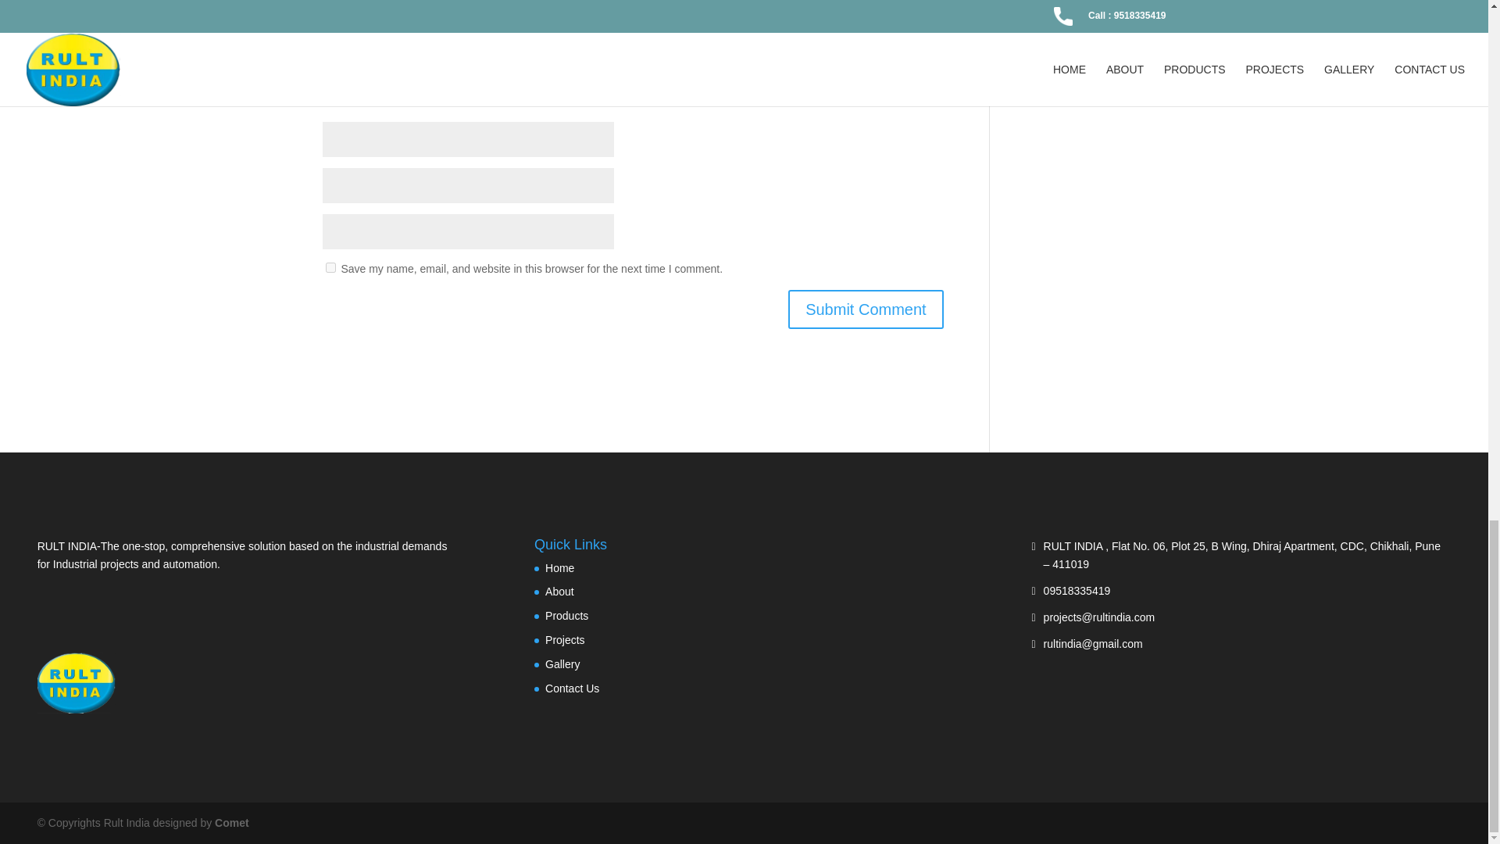 Image resolution: width=1500 pixels, height=844 pixels. What do you see at coordinates (565, 640) in the screenshot?
I see `Projects` at bounding box center [565, 640].